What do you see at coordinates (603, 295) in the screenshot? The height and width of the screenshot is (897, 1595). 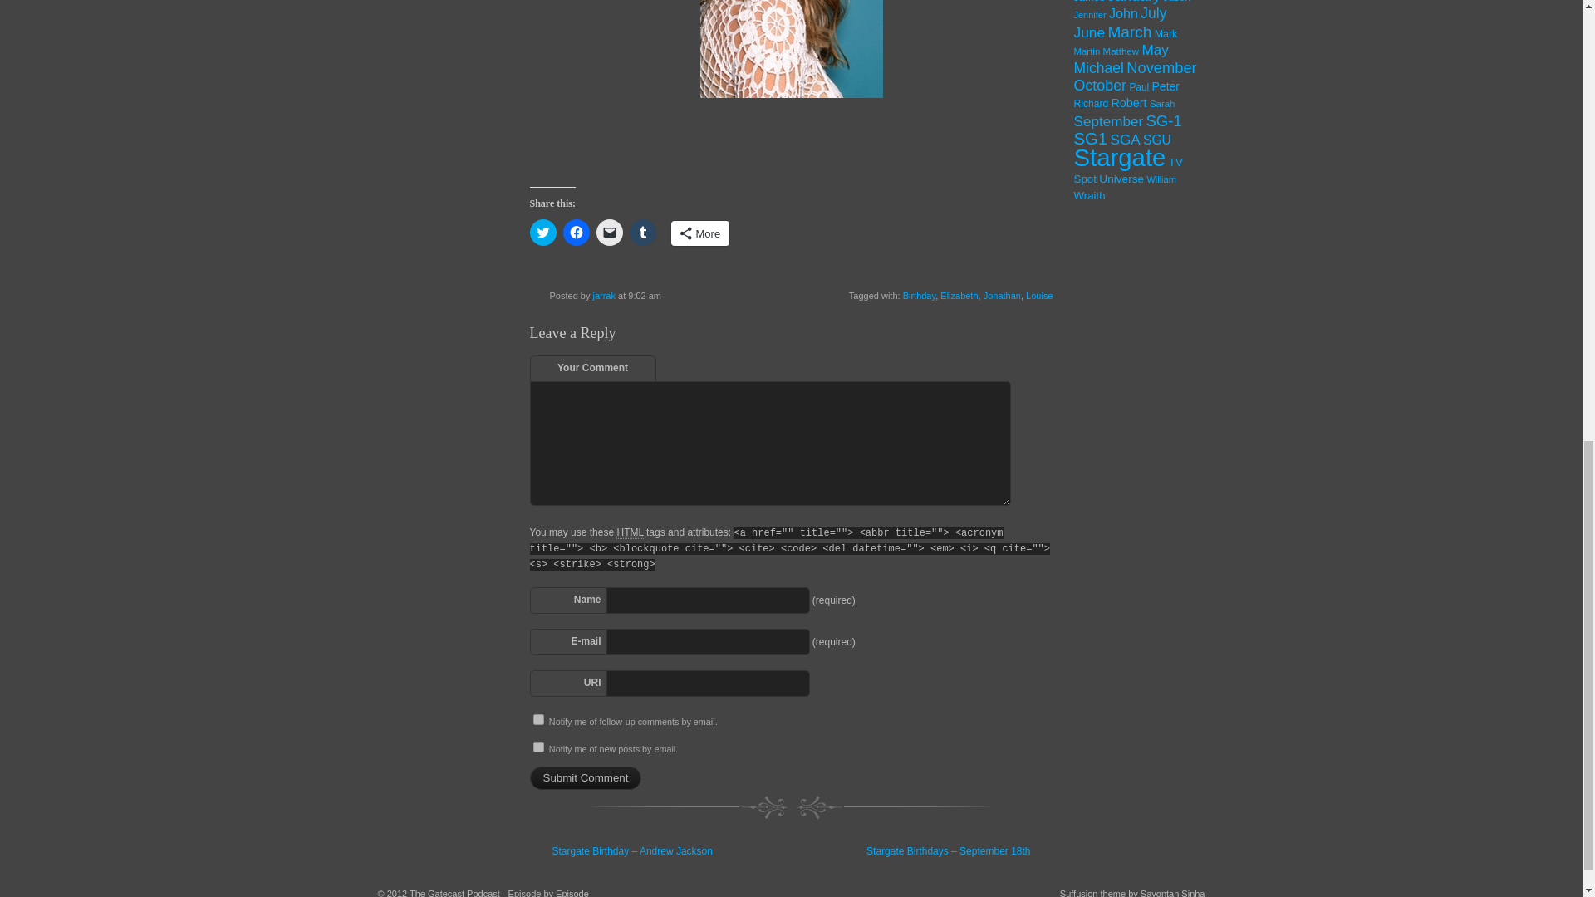 I see `jarrak` at bounding box center [603, 295].